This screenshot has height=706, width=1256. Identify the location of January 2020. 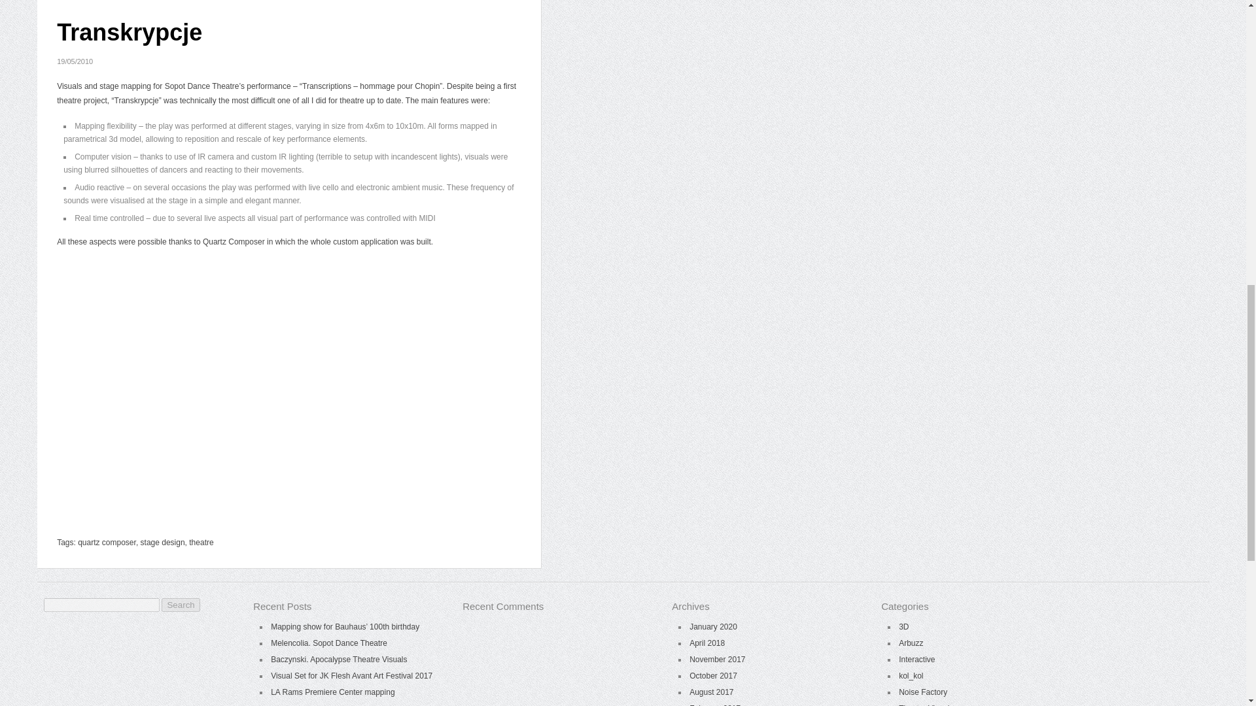
(713, 626).